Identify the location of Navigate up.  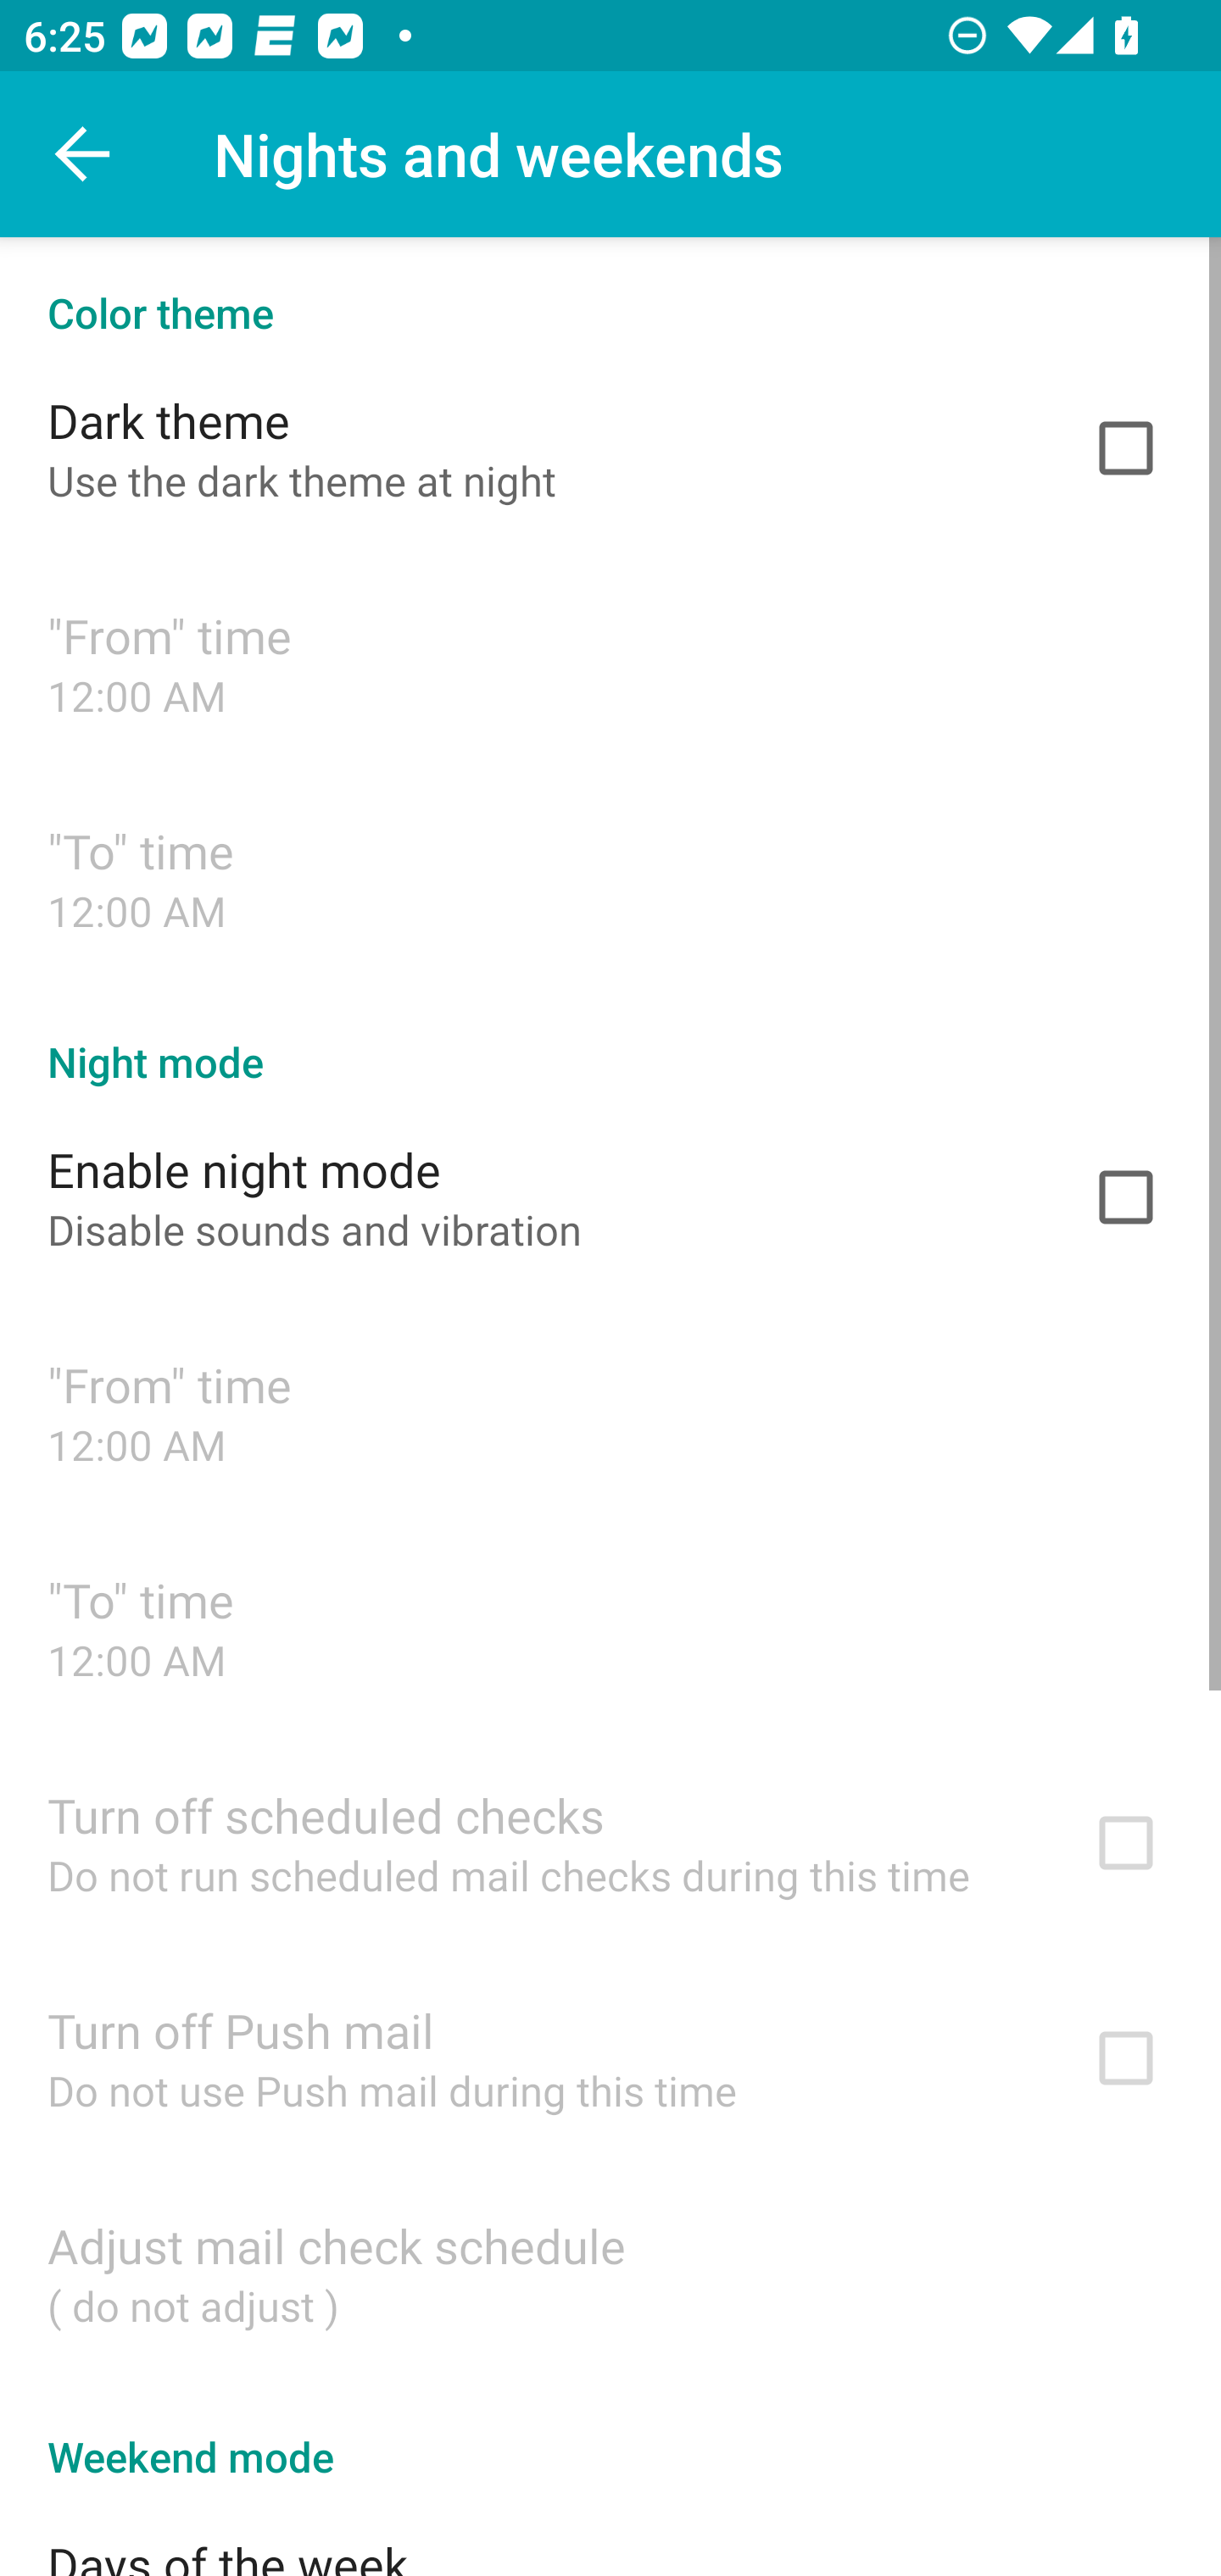
(83, 154).